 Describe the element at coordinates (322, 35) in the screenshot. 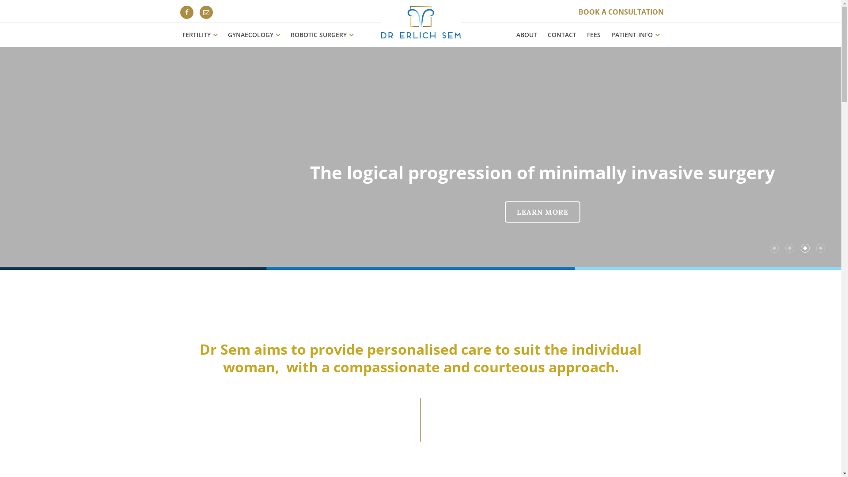

I see `ROBOTIC SURGERY` at that location.